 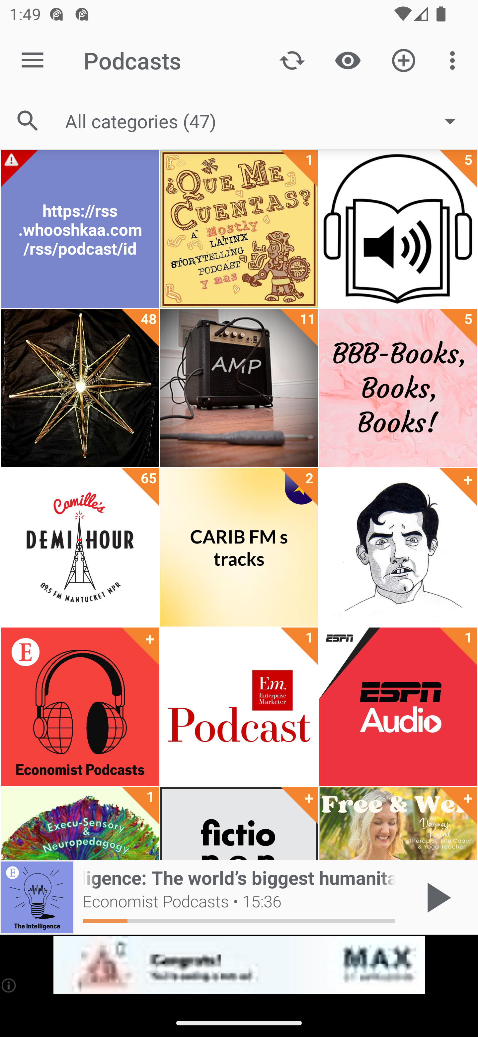 What do you see at coordinates (398, 547) in the screenshot?
I see `Cooking Issues with Dave Arnold +` at bounding box center [398, 547].